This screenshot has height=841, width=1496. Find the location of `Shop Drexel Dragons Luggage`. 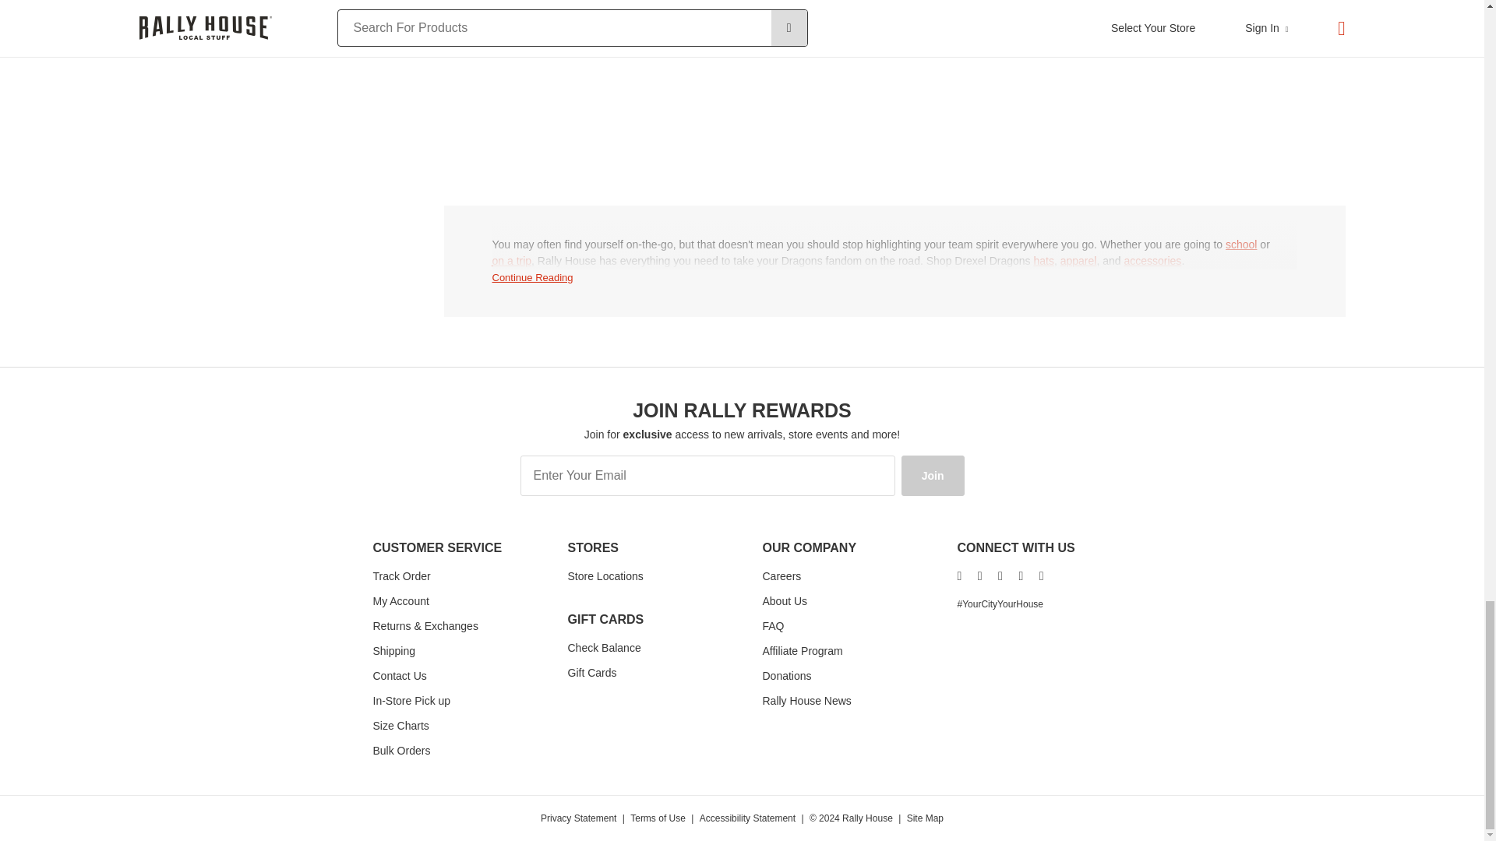

Shop Drexel Dragons Luggage is located at coordinates (512, 261).